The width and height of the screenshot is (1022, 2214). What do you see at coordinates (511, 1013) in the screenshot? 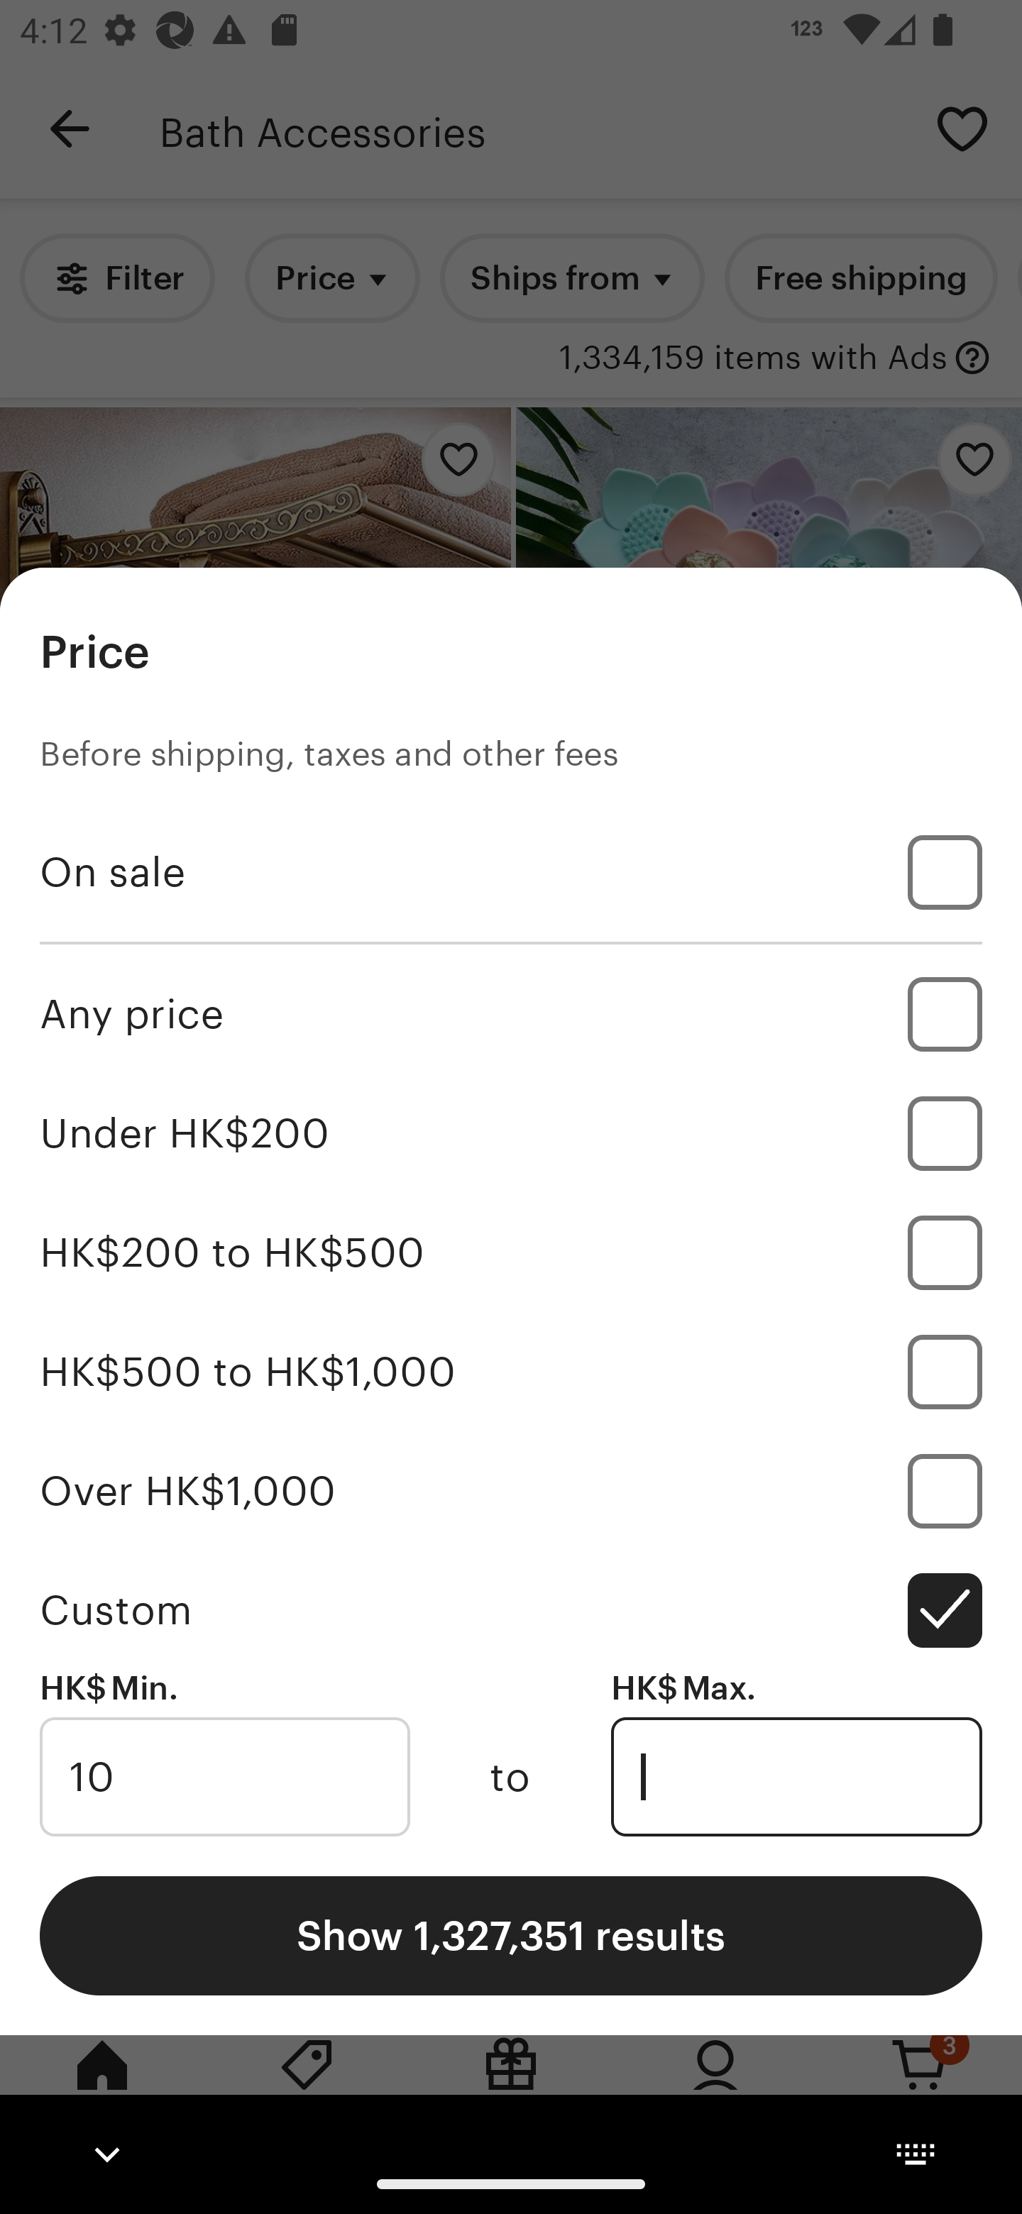
I see `Any price` at bounding box center [511, 1013].